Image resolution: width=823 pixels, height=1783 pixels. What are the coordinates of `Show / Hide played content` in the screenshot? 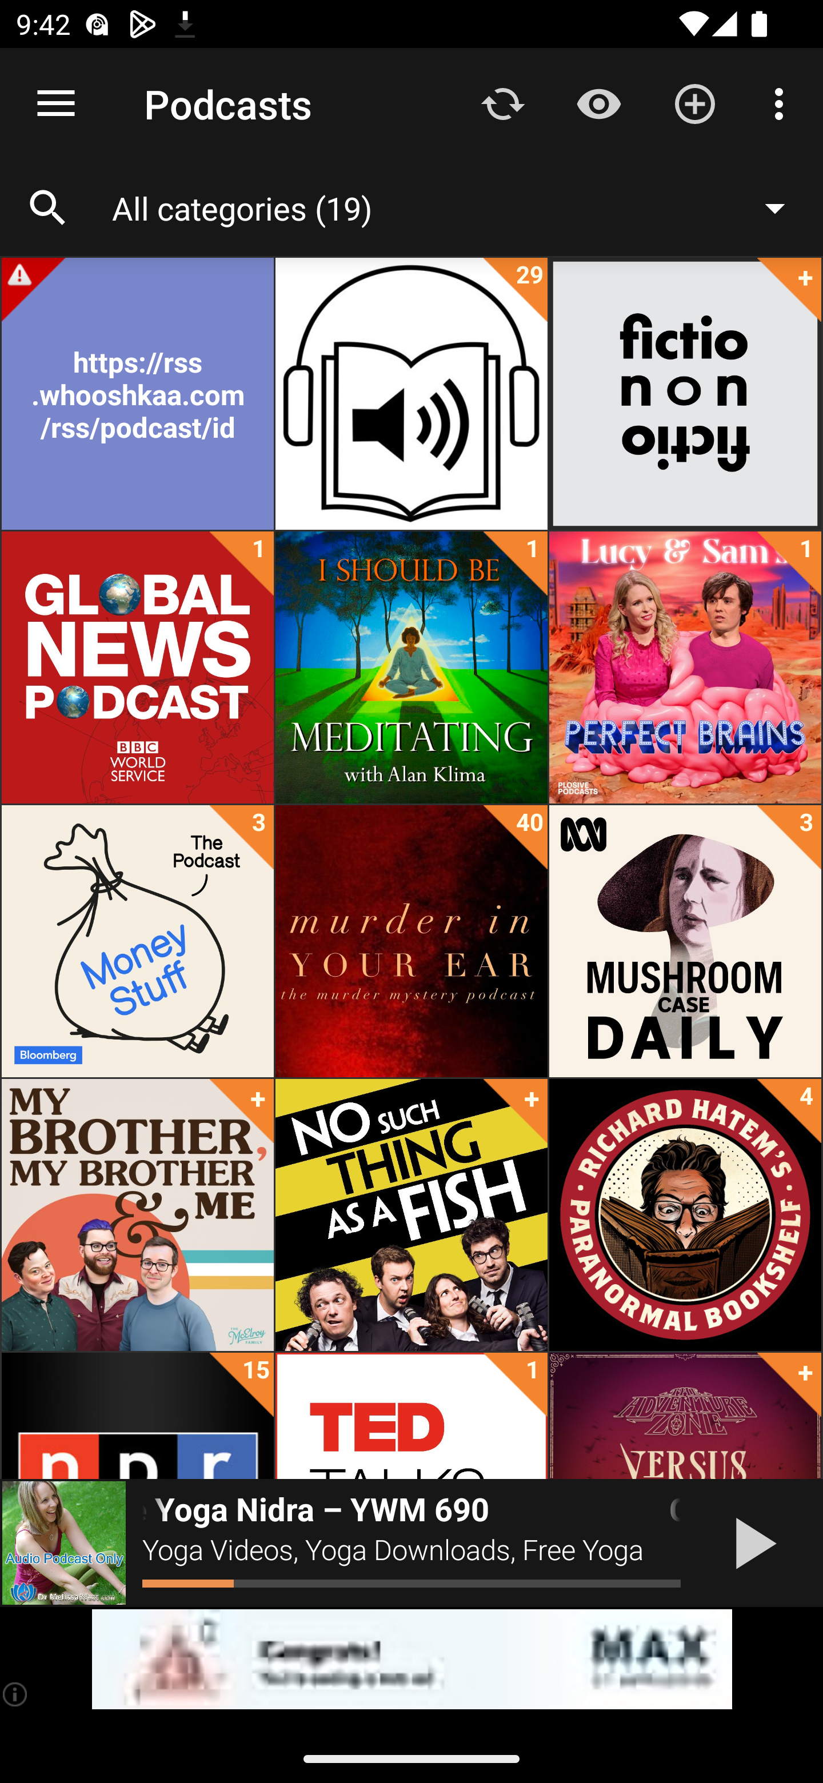 It's located at (598, 103).